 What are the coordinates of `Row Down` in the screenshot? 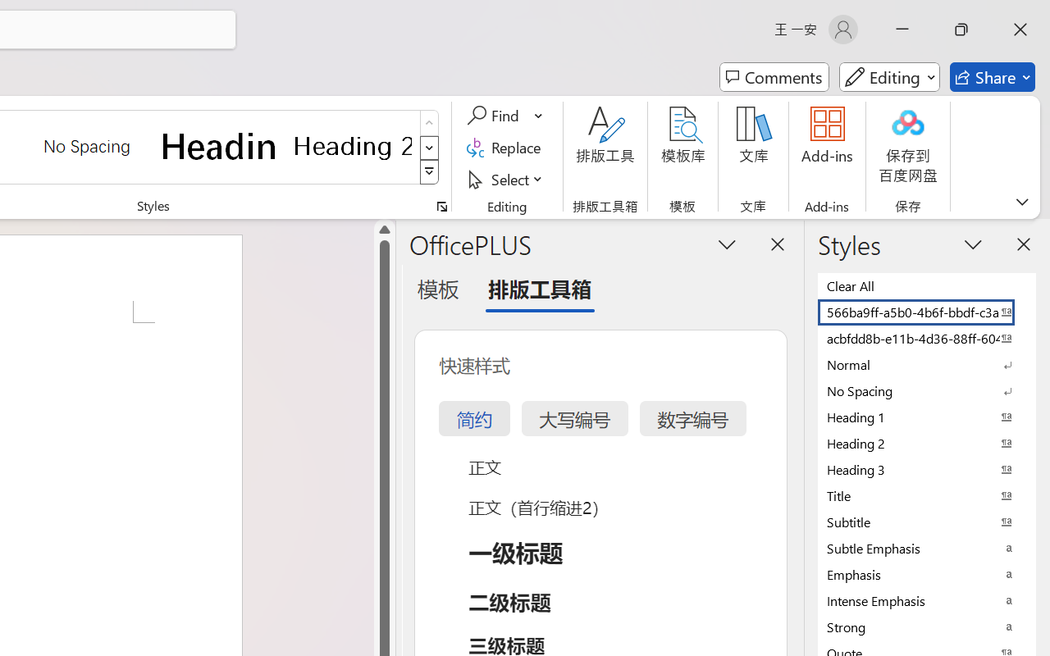 It's located at (430, 148).